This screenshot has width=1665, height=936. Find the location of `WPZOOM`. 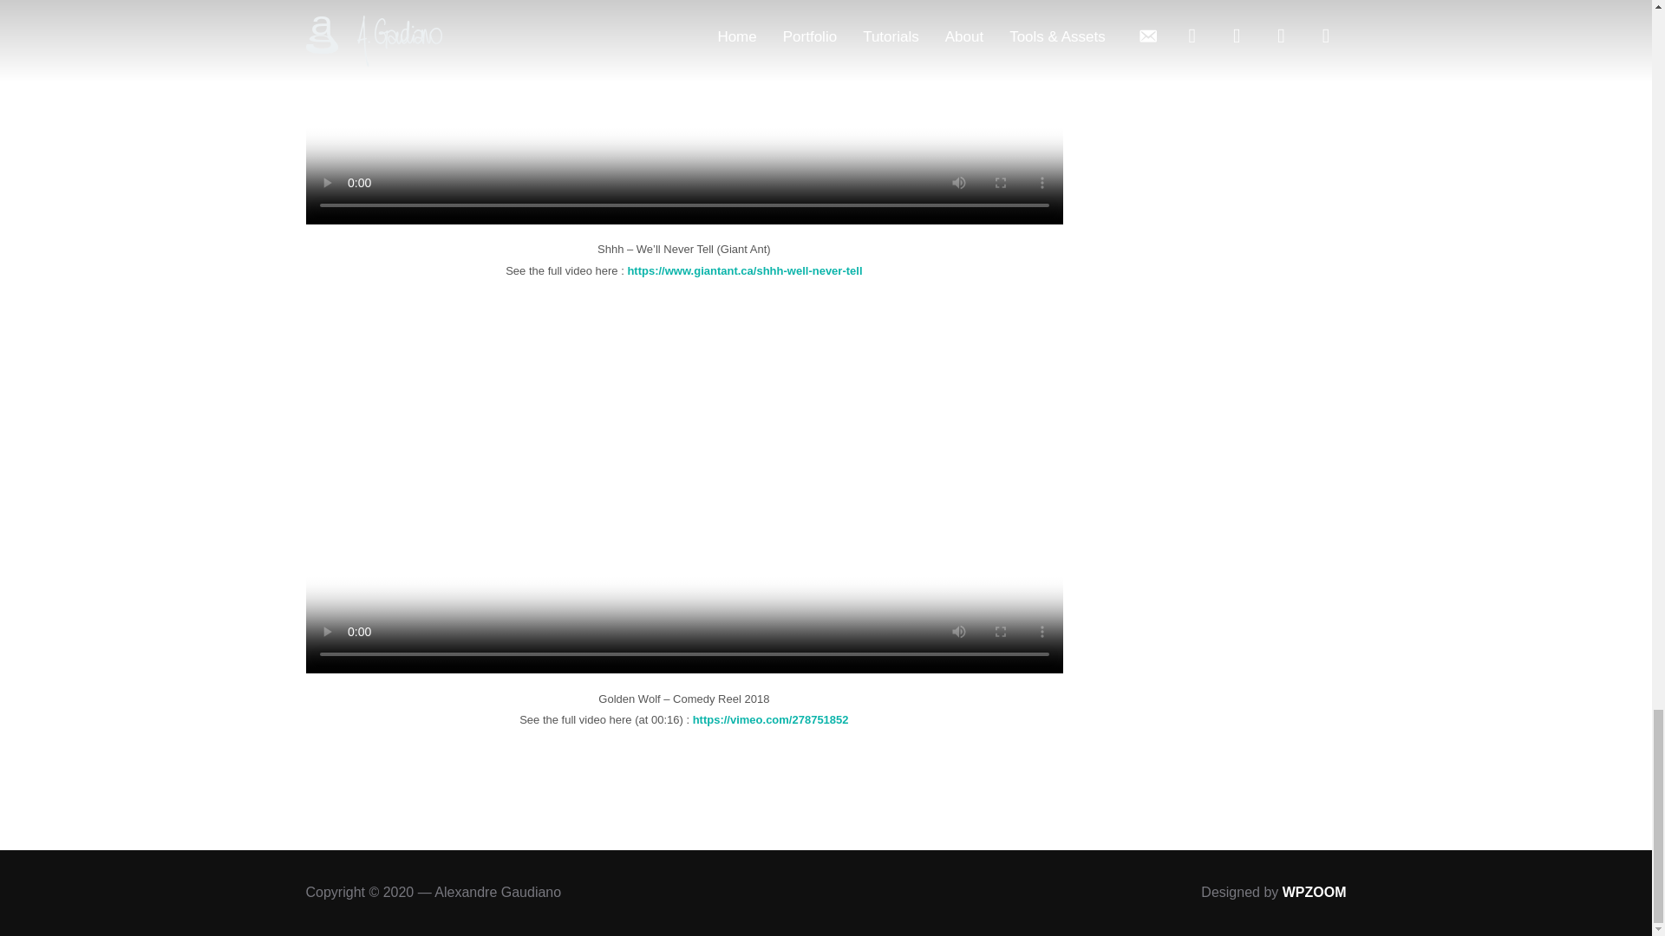

WPZOOM is located at coordinates (1315, 891).